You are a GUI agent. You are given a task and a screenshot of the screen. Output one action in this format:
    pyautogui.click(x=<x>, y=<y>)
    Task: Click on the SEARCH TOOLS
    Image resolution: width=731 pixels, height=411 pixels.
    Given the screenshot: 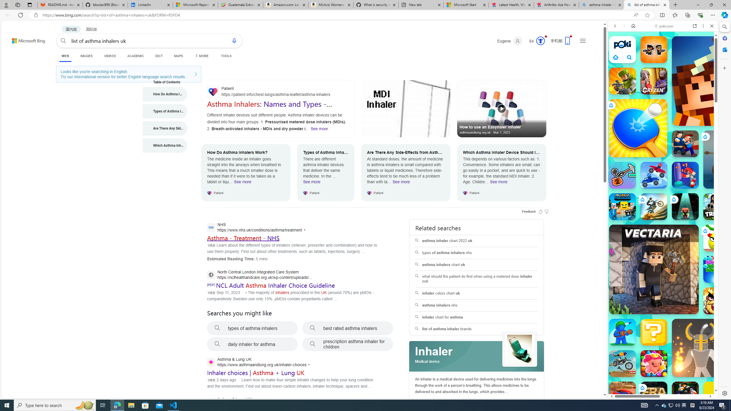 What is the action you would take?
    pyautogui.click(x=678, y=65)
    